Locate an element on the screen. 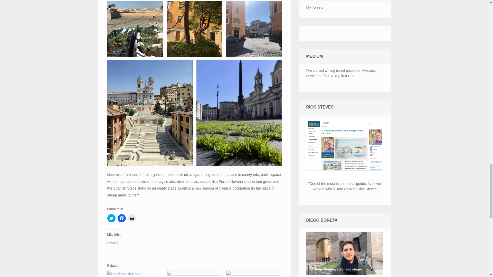  Click to email a link to a friend is located at coordinates (132, 218).